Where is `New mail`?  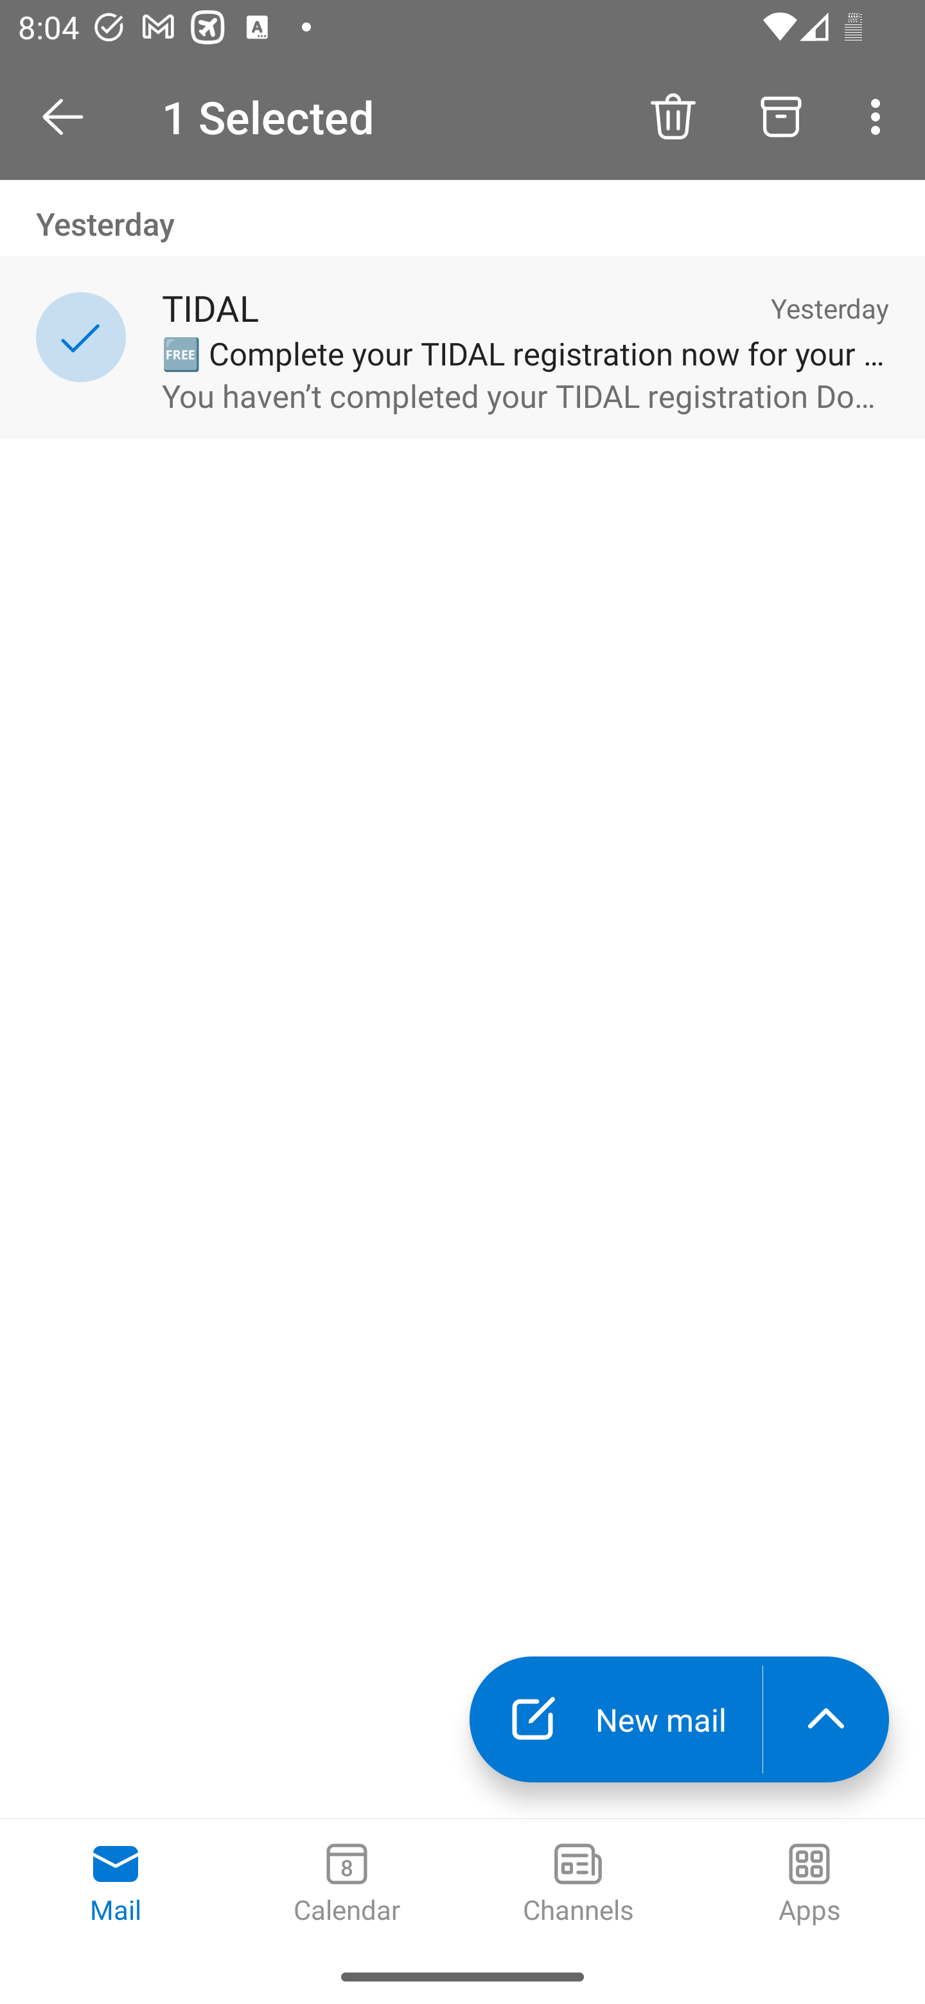
New mail is located at coordinates (615, 1719).